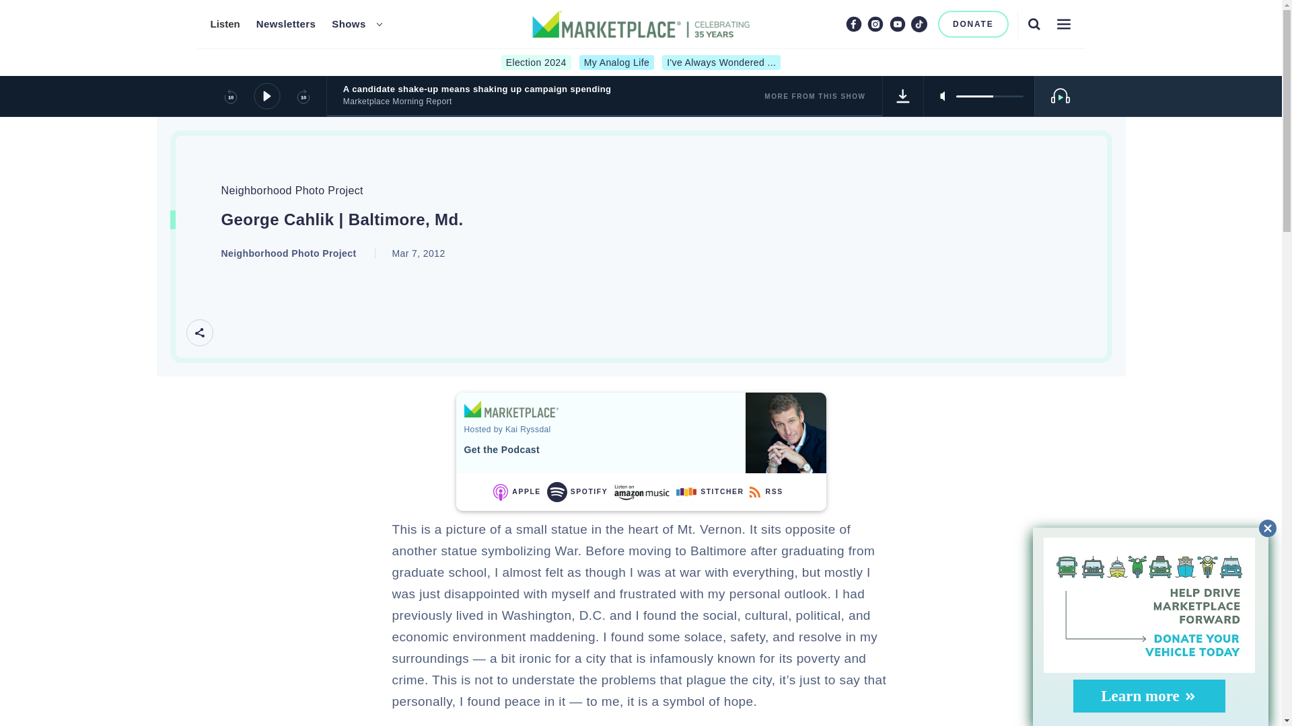 The width and height of the screenshot is (1292, 726). Describe the element at coordinates (898, 24) in the screenshot. I see `Youtube` at that location.